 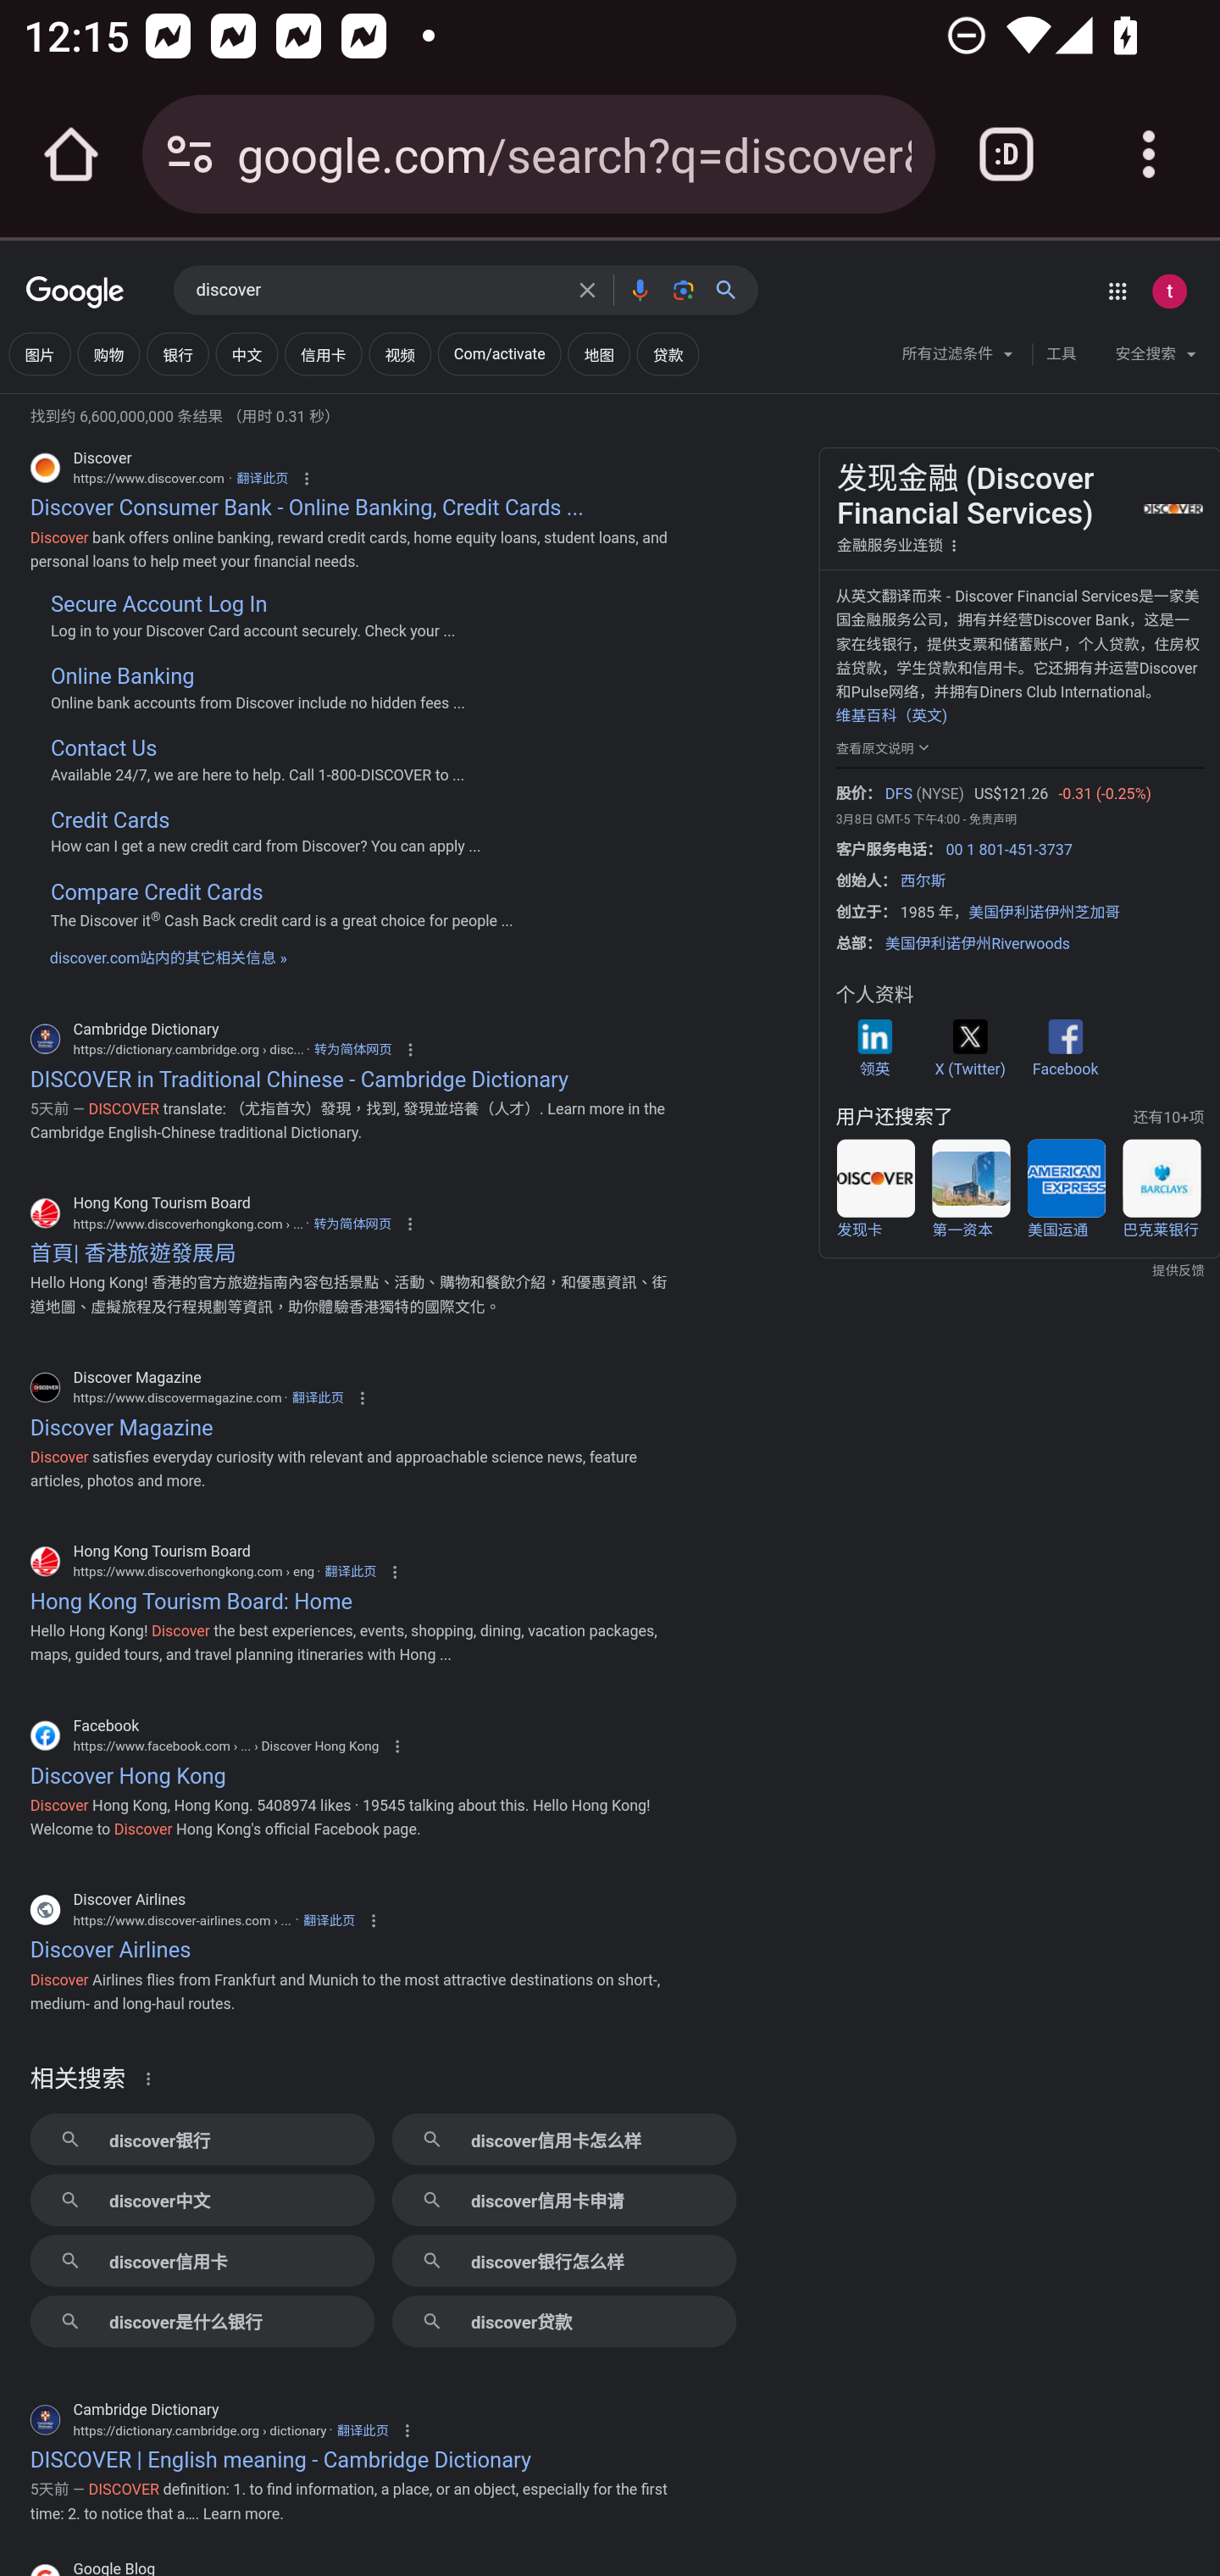 I want to click on 翻译此页, so click(x=351, y=1571).